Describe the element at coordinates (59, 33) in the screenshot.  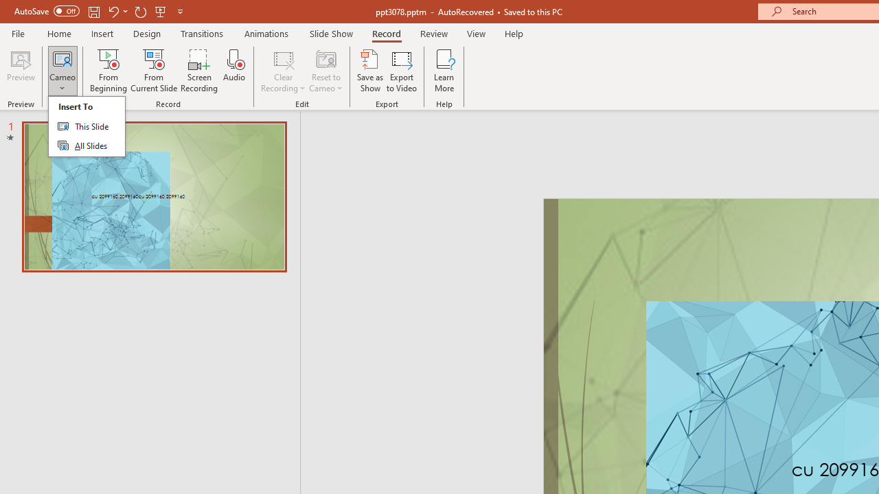
I see `Home` at that location.